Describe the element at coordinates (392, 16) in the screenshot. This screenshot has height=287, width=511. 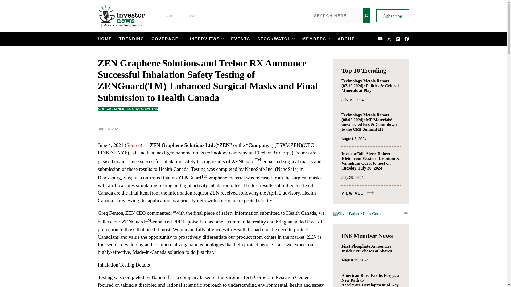
I see `Subscribe` at that location.